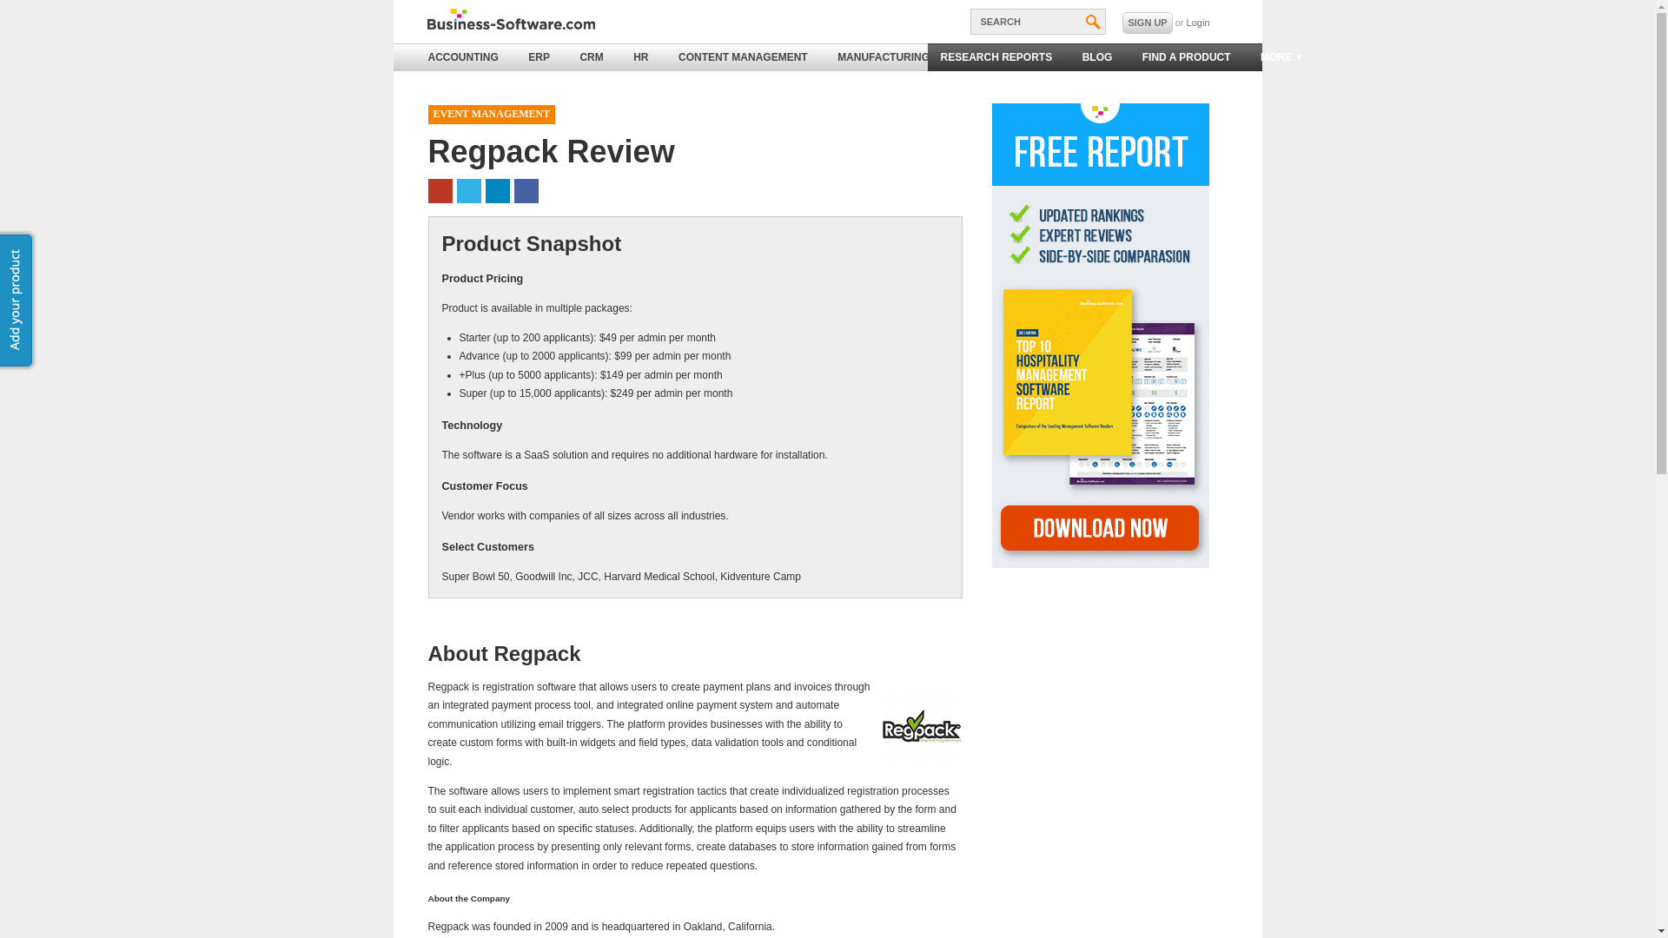 The image size is (1668, 938). I want to click on SEARCH, so click(1037, 21).